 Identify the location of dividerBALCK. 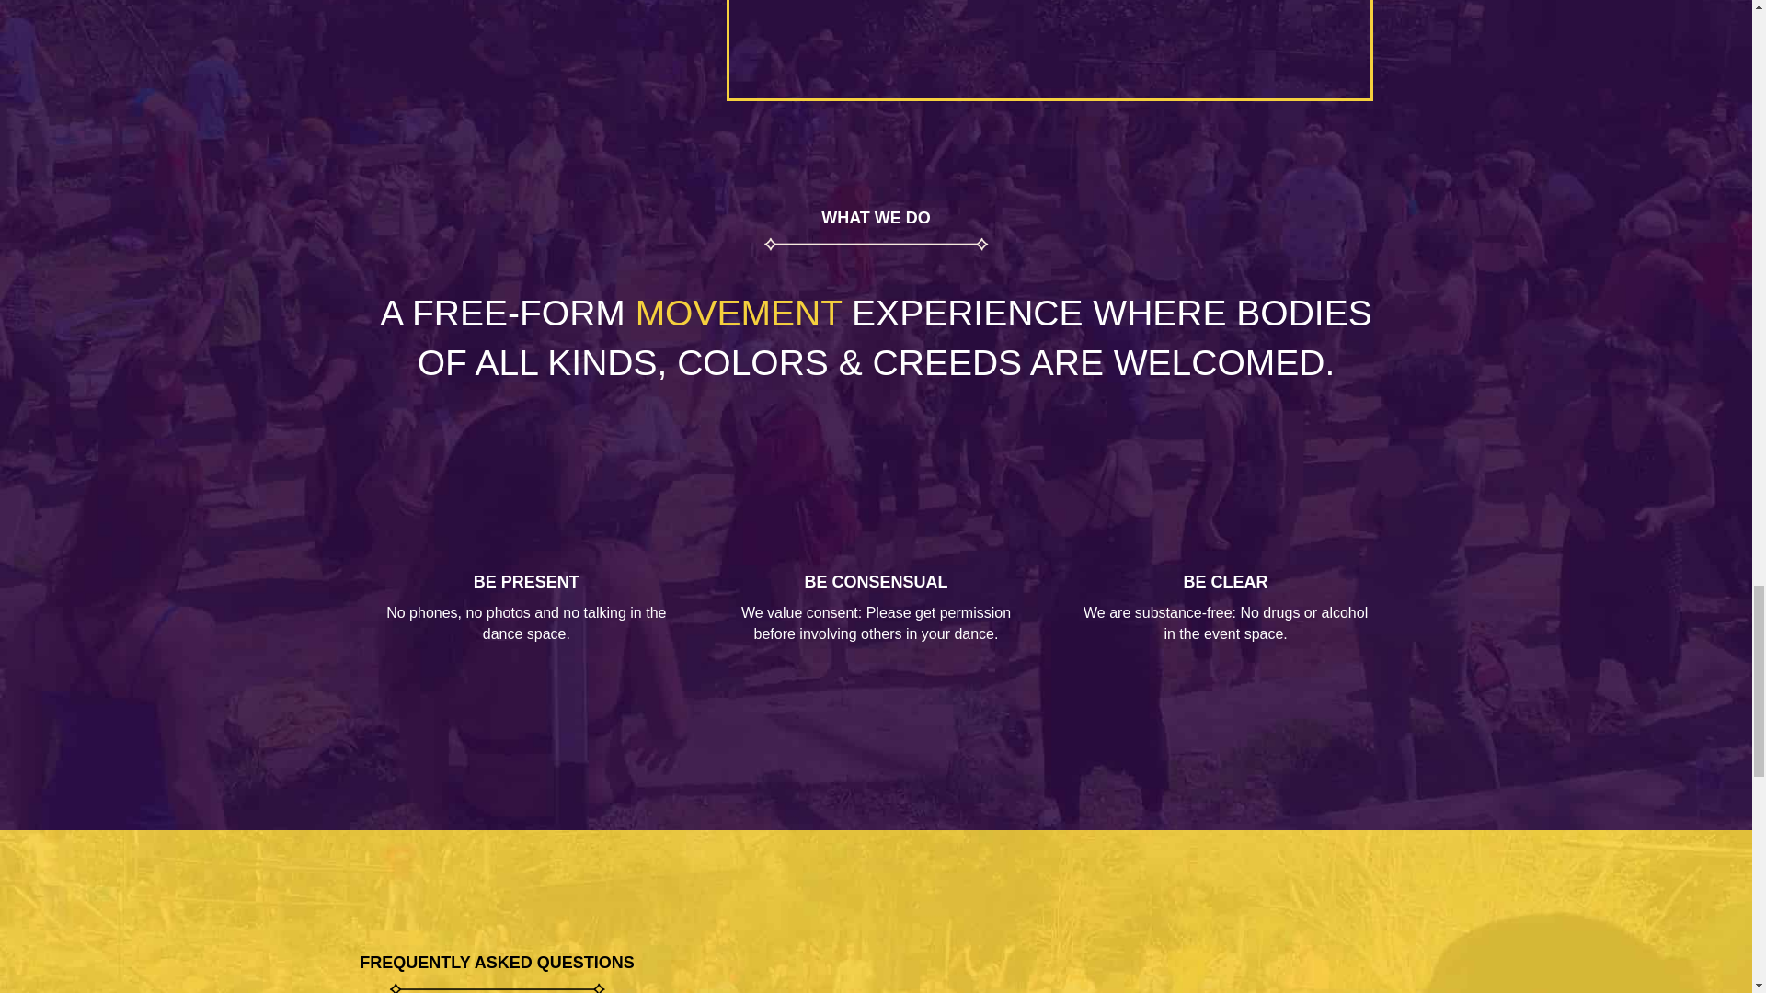
(497, 984).